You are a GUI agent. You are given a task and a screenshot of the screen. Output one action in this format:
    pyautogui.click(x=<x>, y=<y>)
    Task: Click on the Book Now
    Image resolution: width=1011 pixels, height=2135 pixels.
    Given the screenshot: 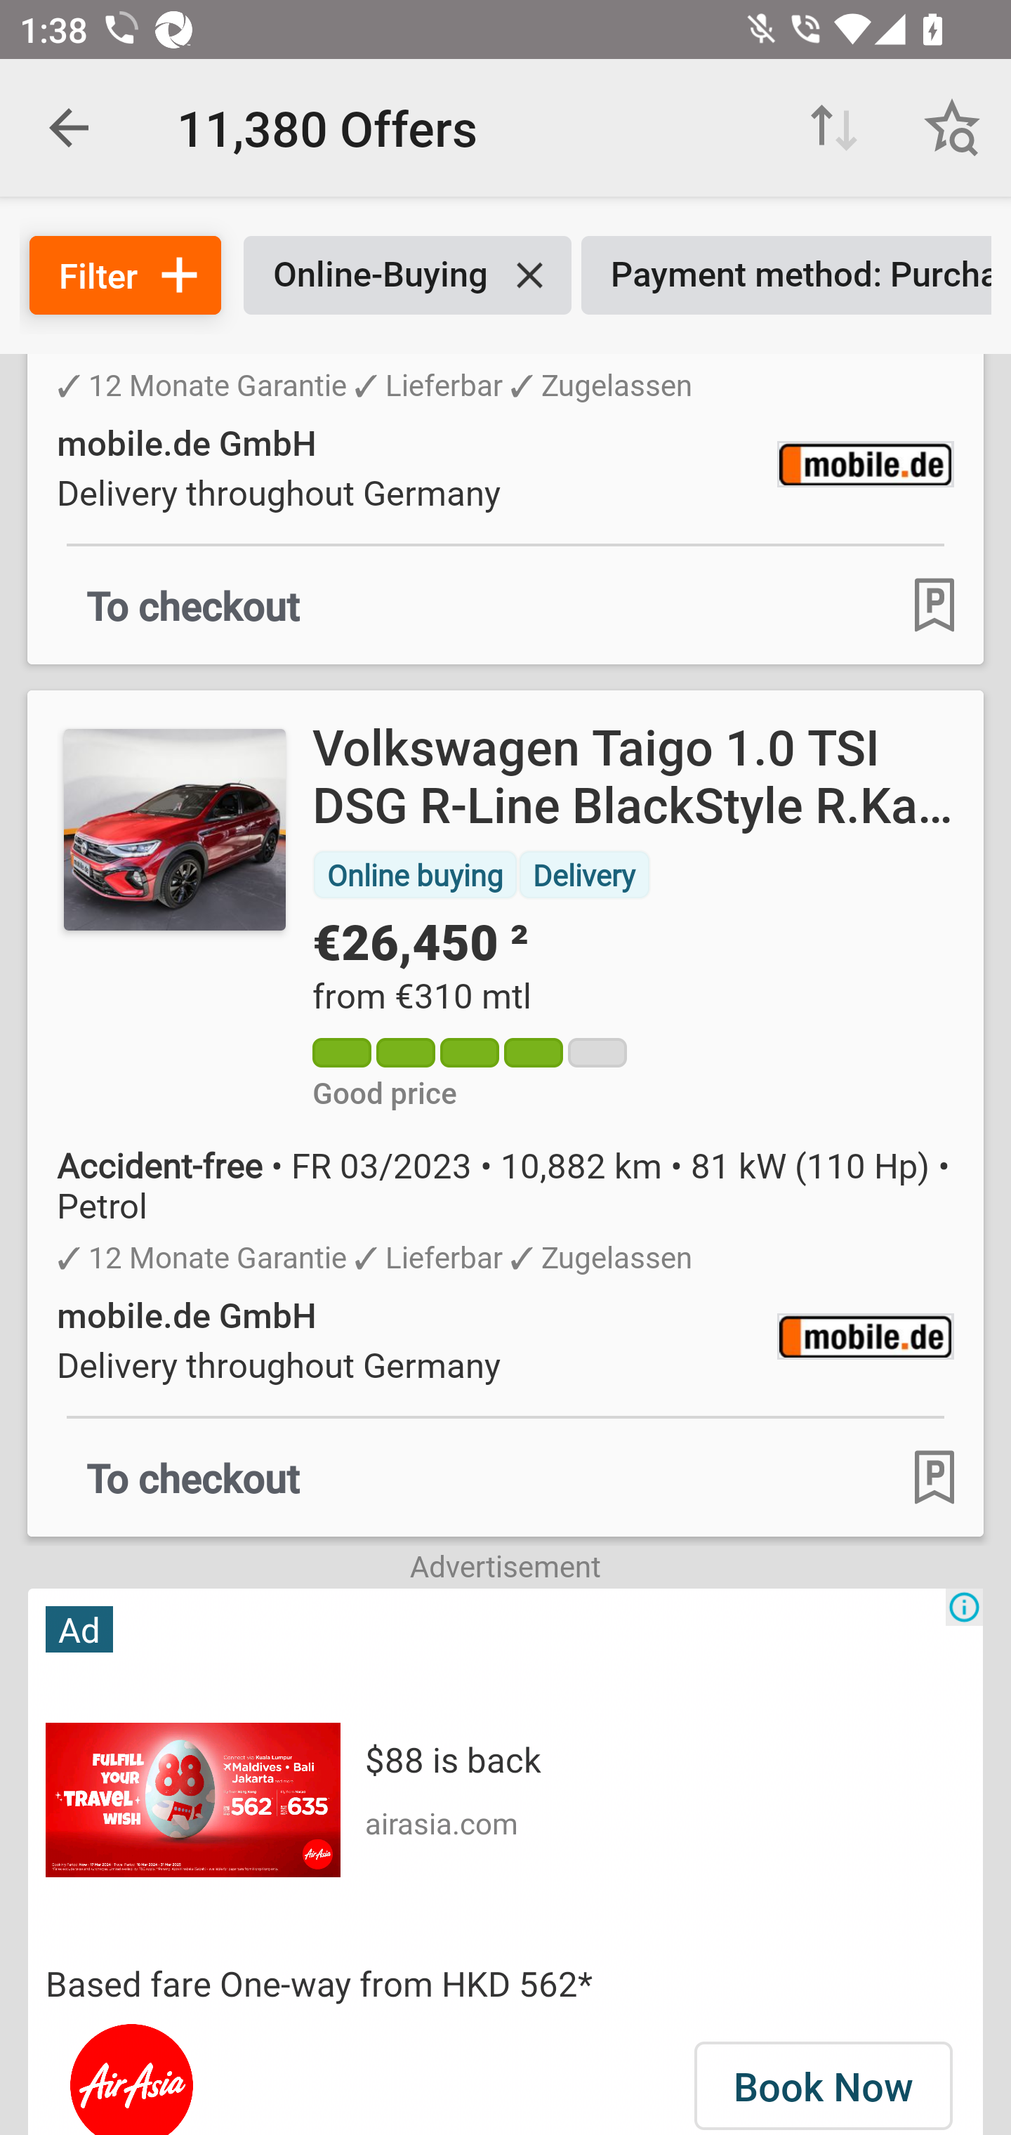 What is the action you would take?
    pyautogui.click(x=823, y=2080)
    